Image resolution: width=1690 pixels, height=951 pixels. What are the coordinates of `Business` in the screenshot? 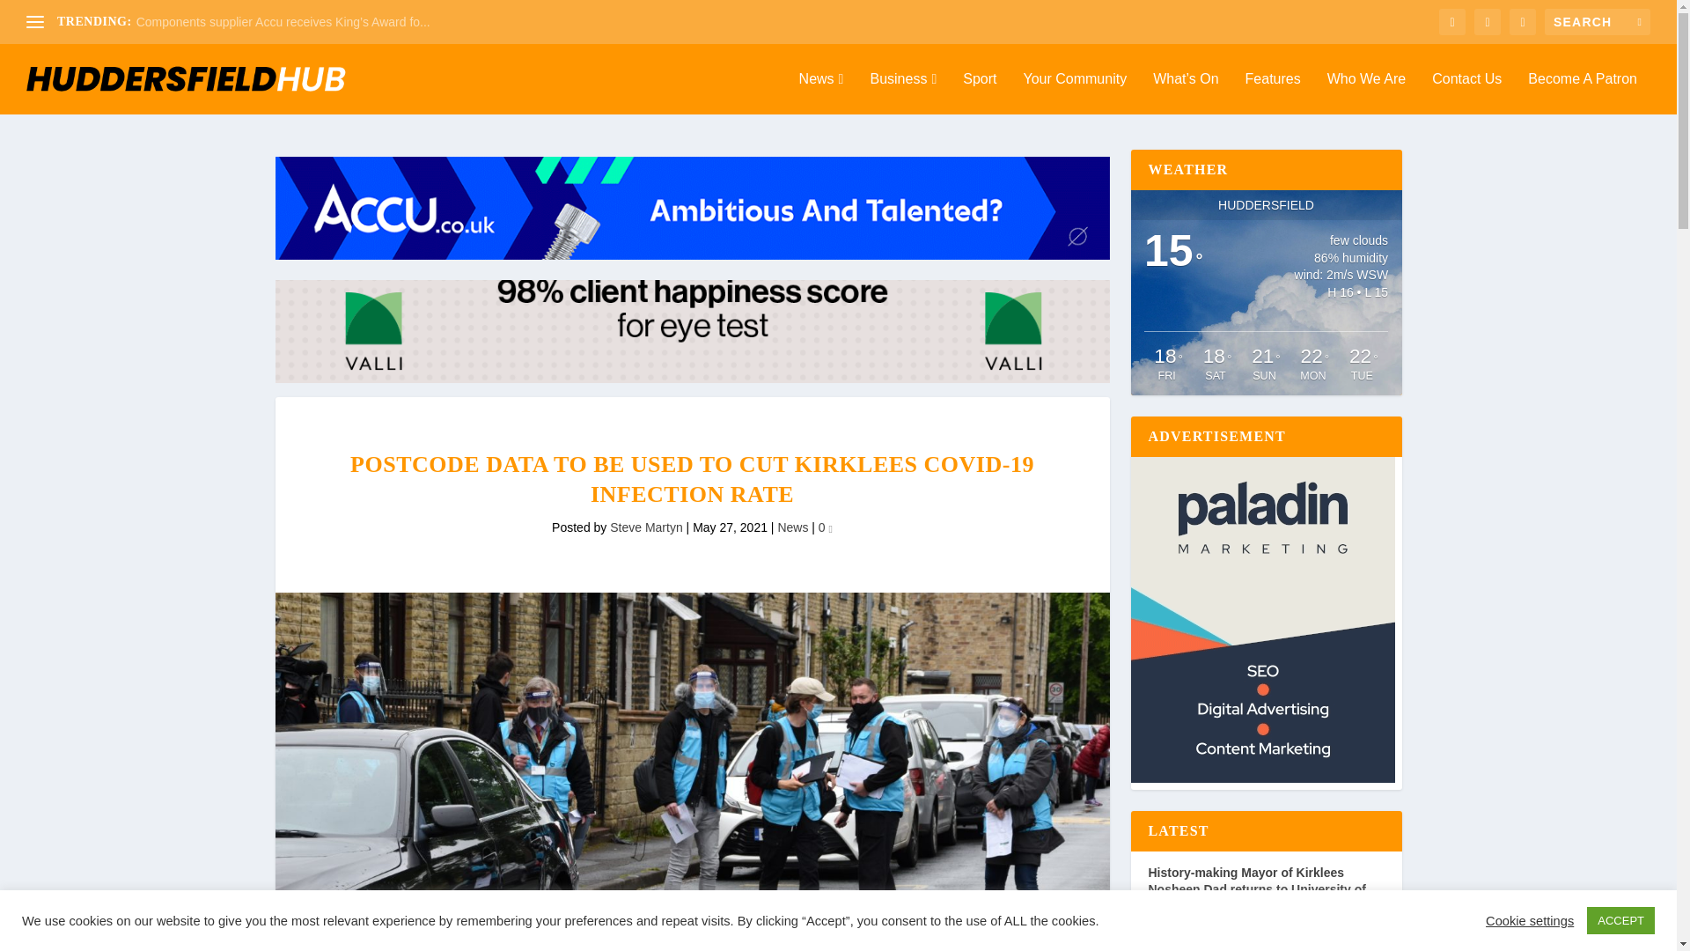 It's located at (903, 93).